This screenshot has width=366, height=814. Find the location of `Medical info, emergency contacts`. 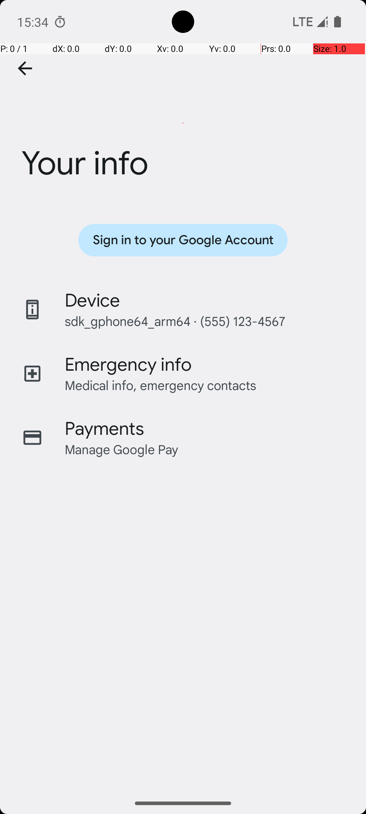

Medical info, emergency contacts is located at coordinates (161, 385).